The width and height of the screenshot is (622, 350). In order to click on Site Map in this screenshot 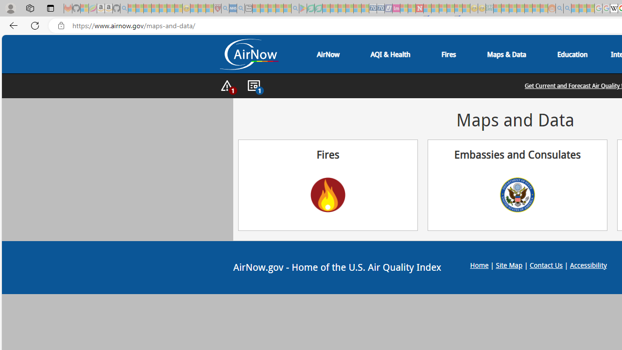, I will do `click(509, 264)`.